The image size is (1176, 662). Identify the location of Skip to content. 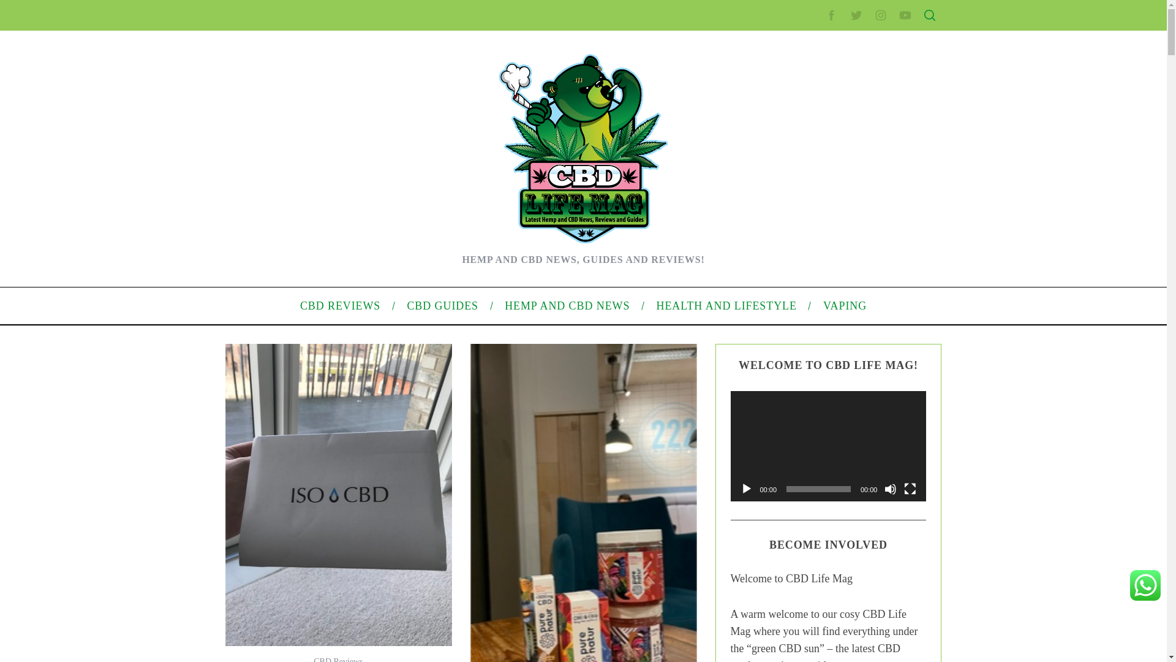
(28, 7).